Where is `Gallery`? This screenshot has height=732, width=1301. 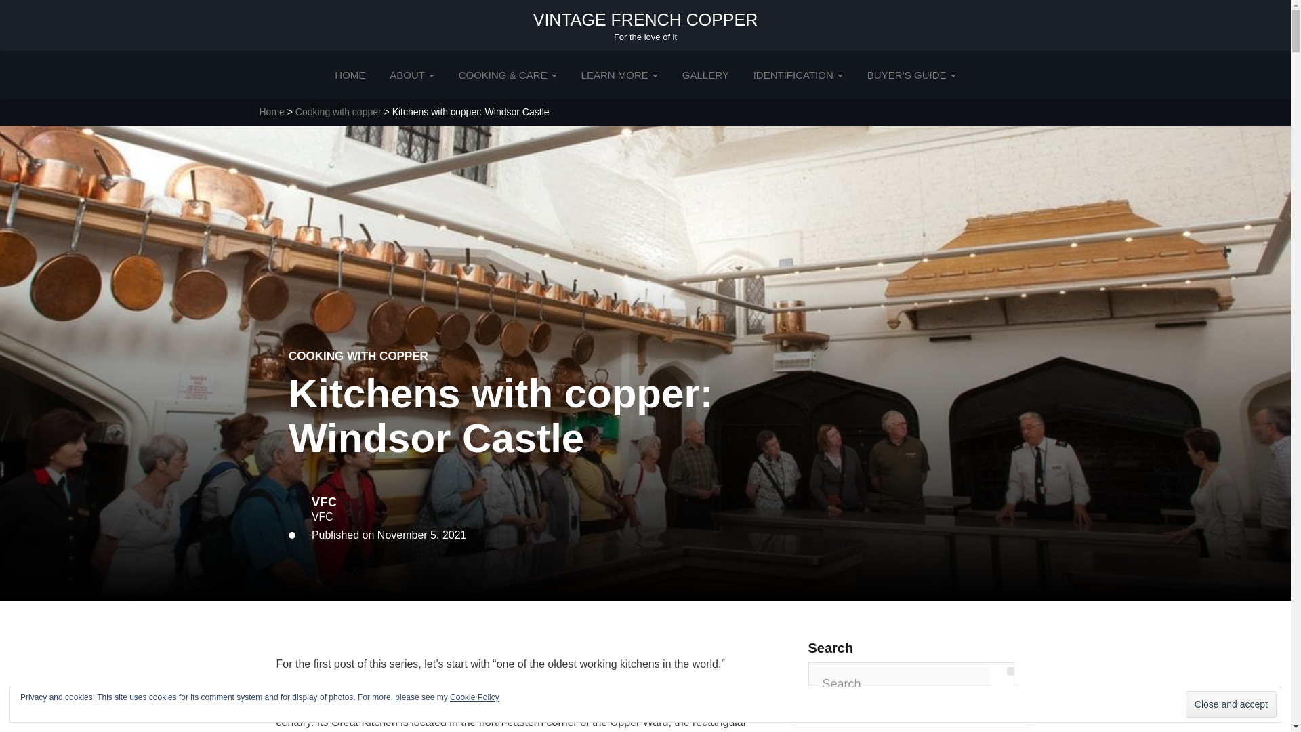 Gallery is located at coordinates (705, 75).